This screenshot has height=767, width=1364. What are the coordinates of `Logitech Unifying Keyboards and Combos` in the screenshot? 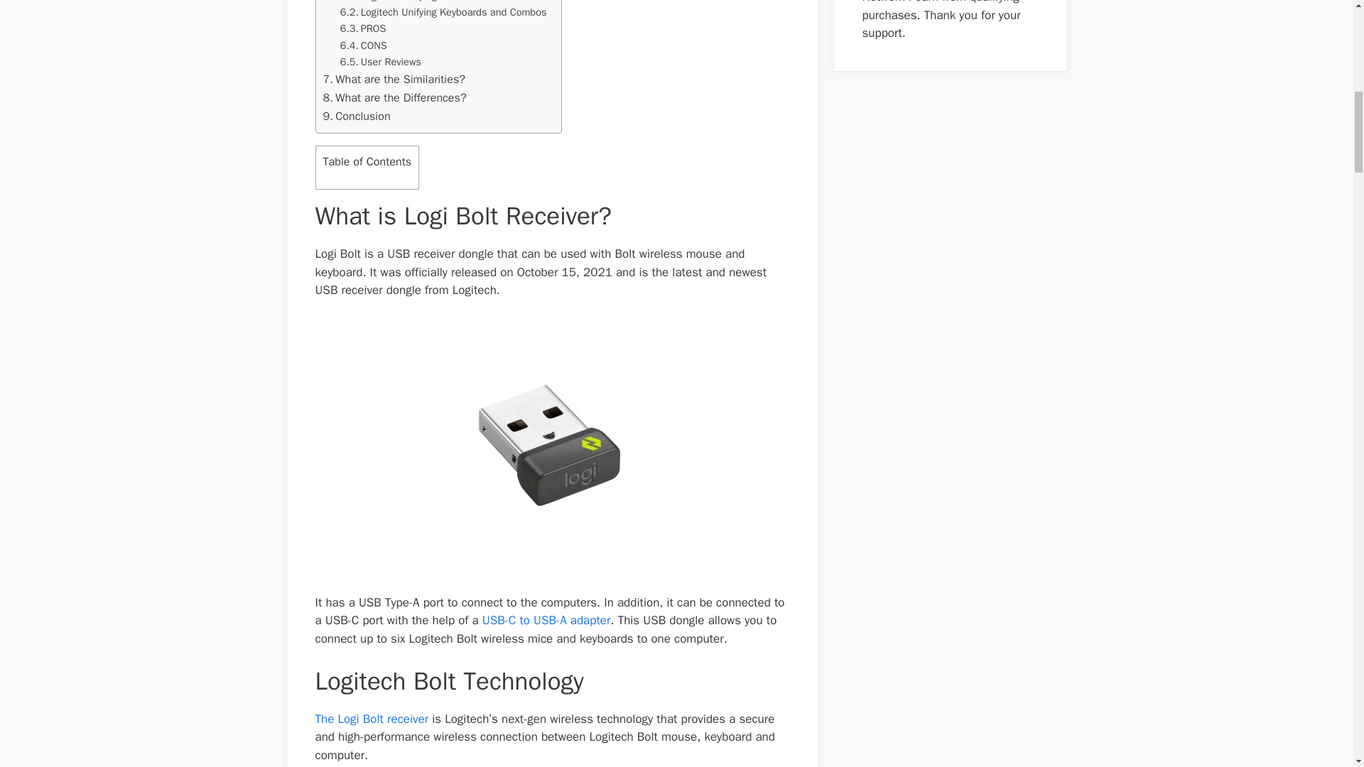 It's located at (443, 13).